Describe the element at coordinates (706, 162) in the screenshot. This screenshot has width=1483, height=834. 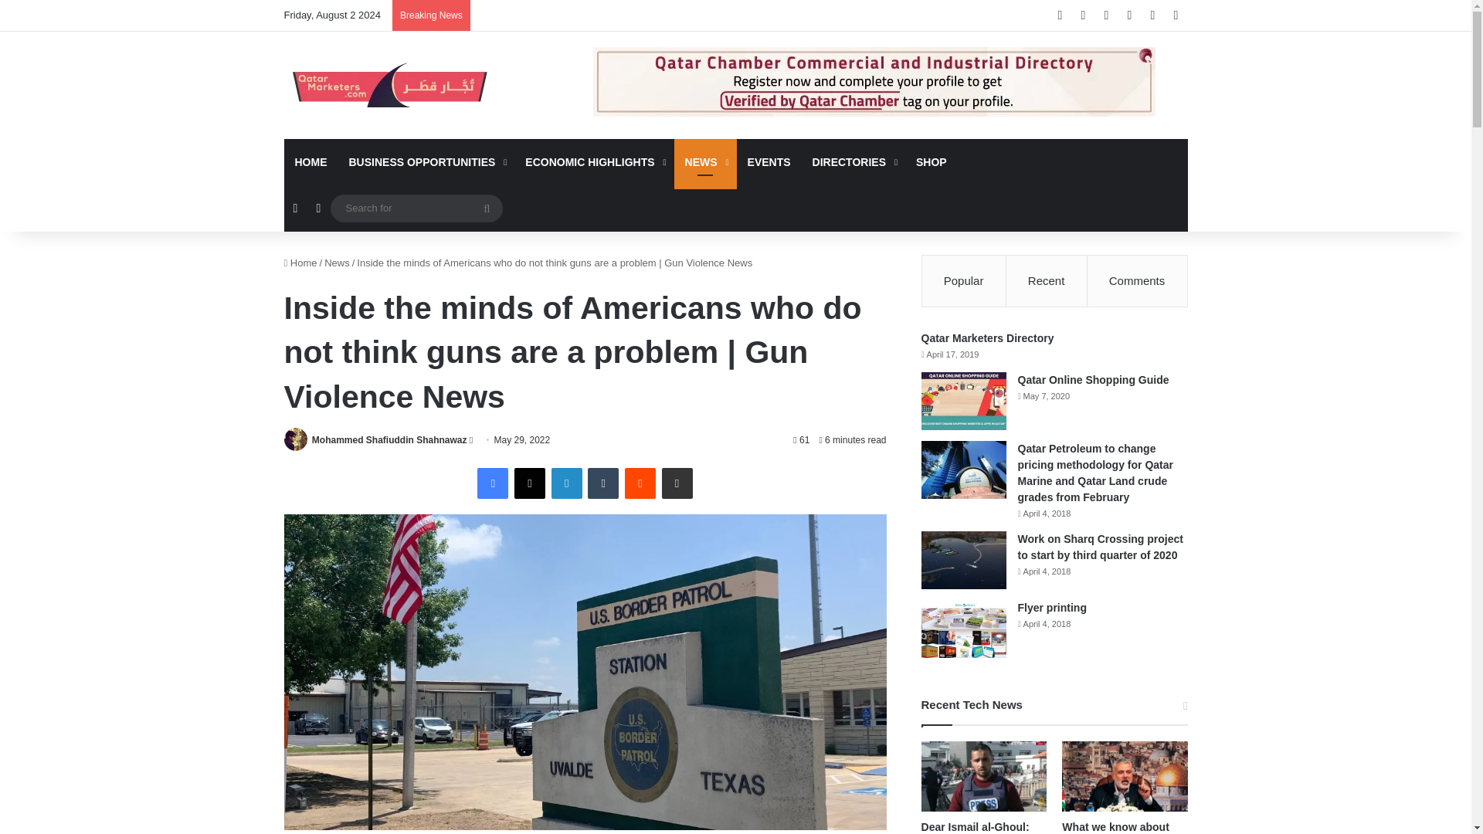
I see `NEWS` at that location.